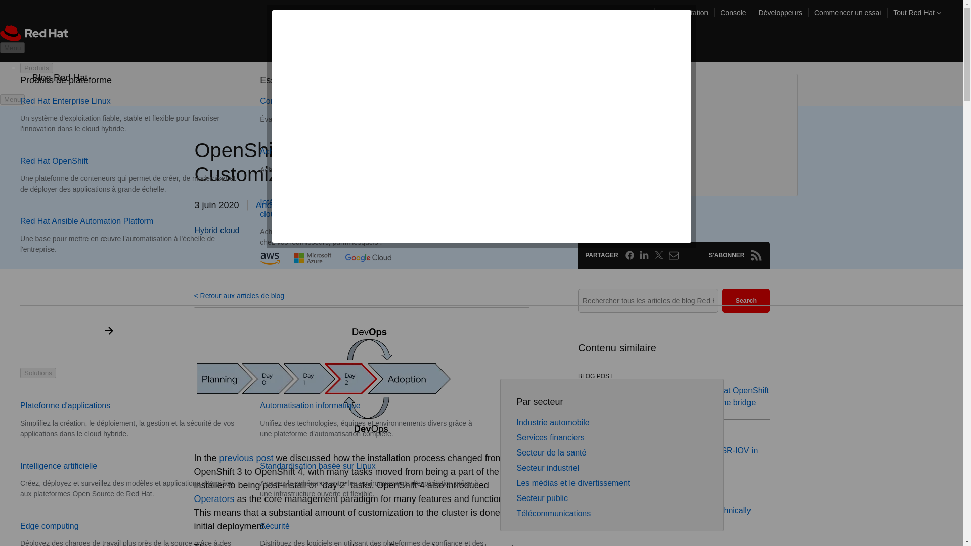  What do you see at coordinates (631, 12) in the screenshot?
I see `Assistance` at bounding box center [631, 12].